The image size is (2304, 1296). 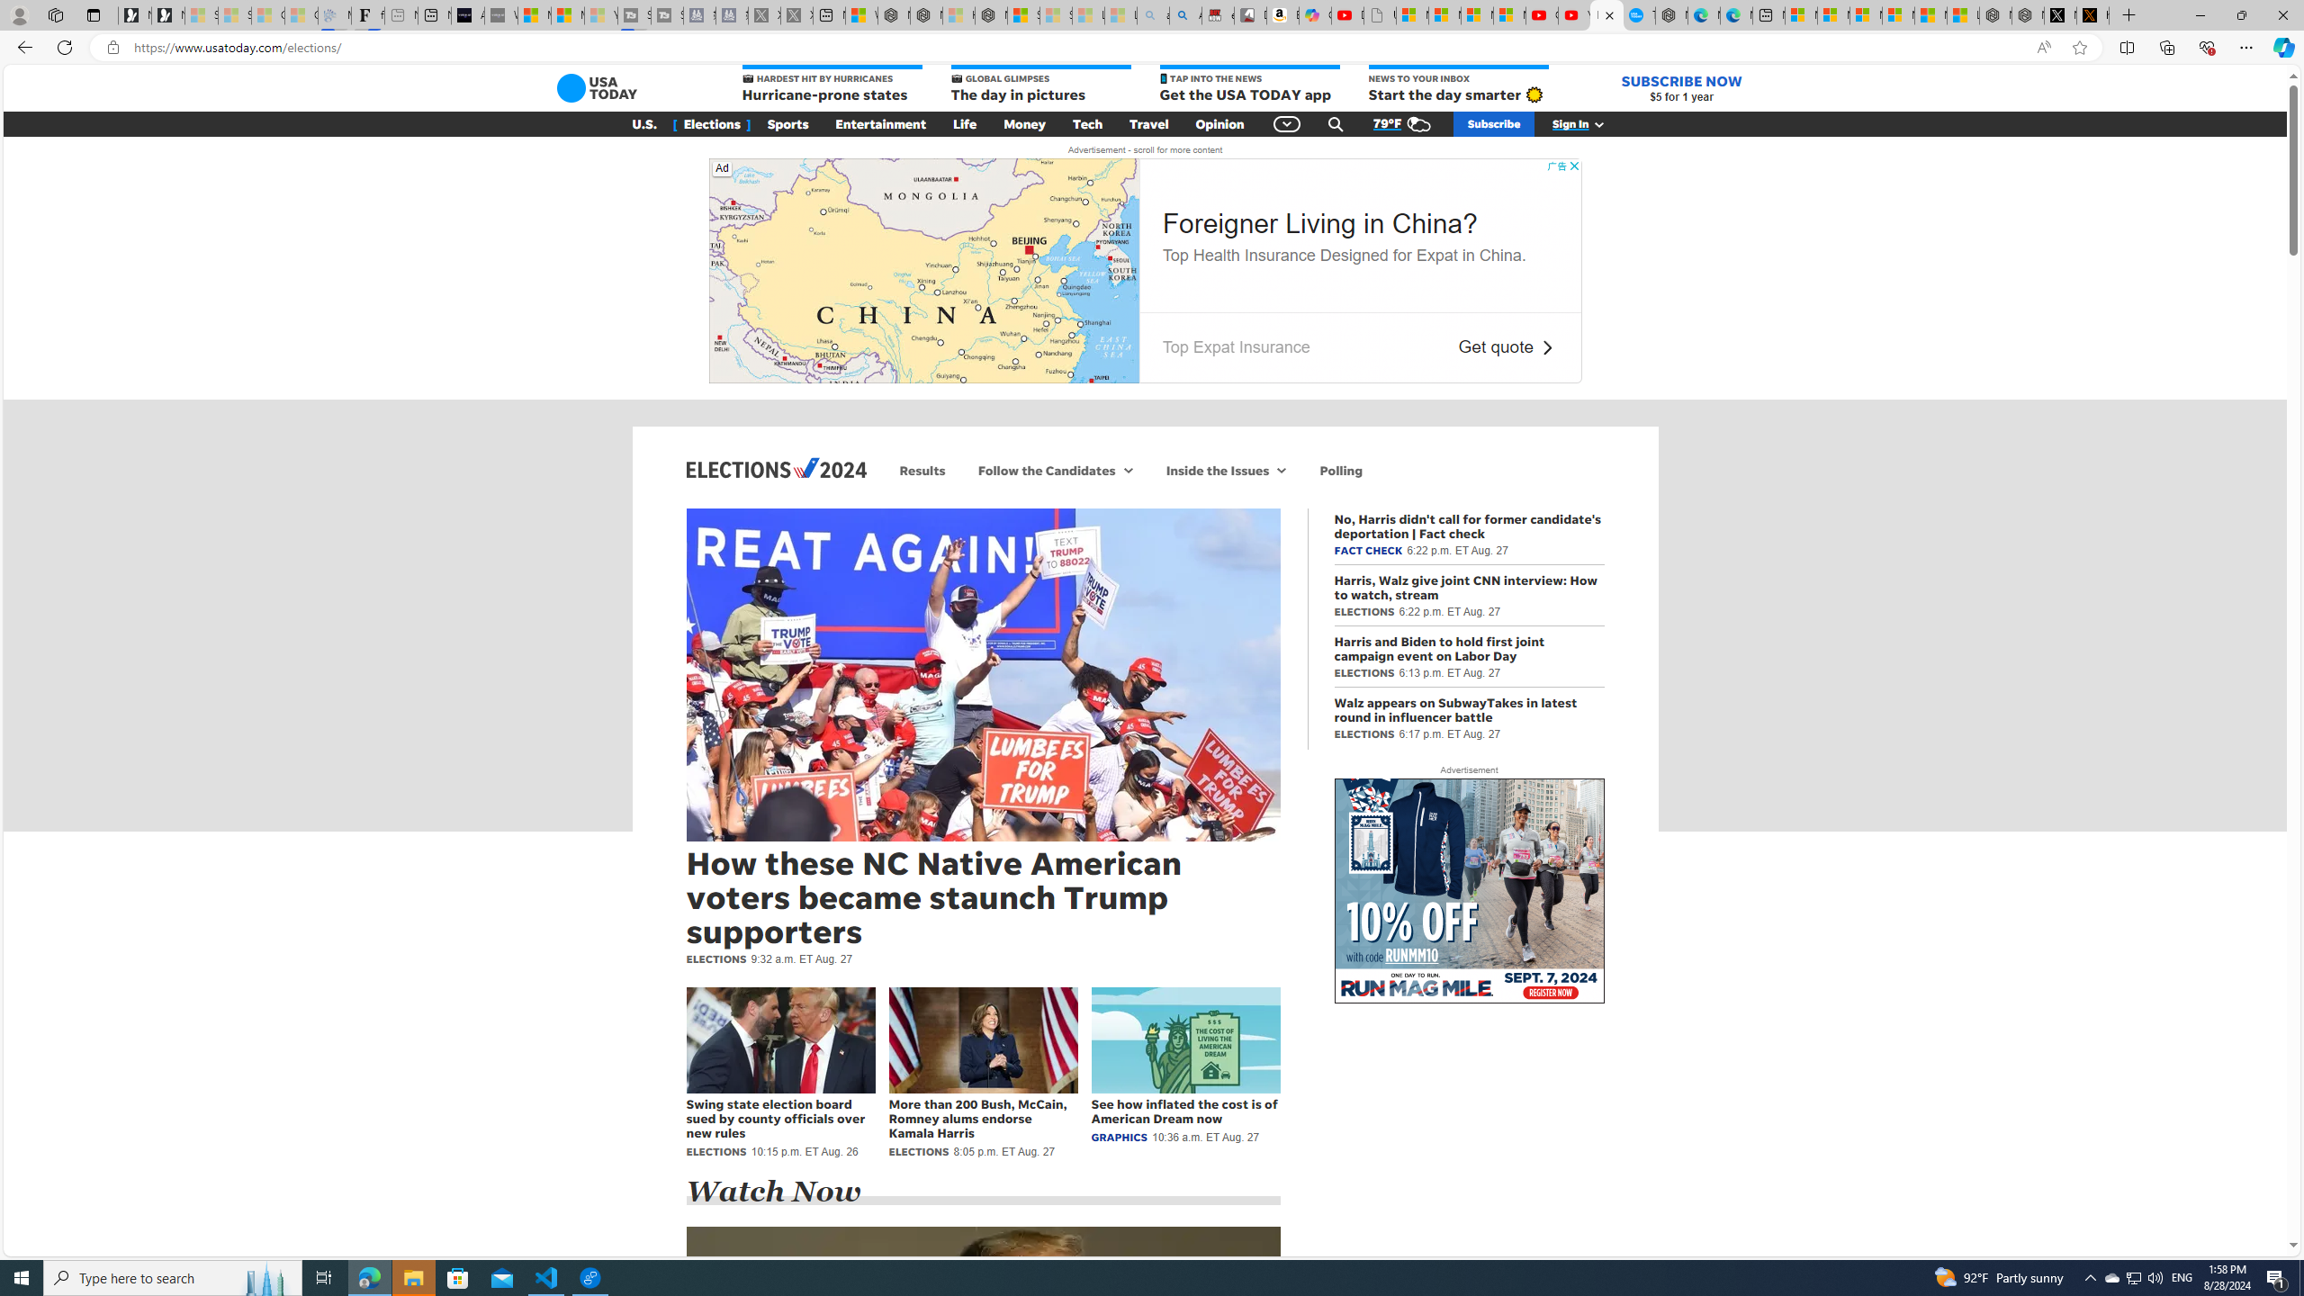 What do you see at coordinates (1671, 15) in the screenshot?
I see `Nordace - Nordace has arrived Hong Kong` at bounding box center [1671, 15].